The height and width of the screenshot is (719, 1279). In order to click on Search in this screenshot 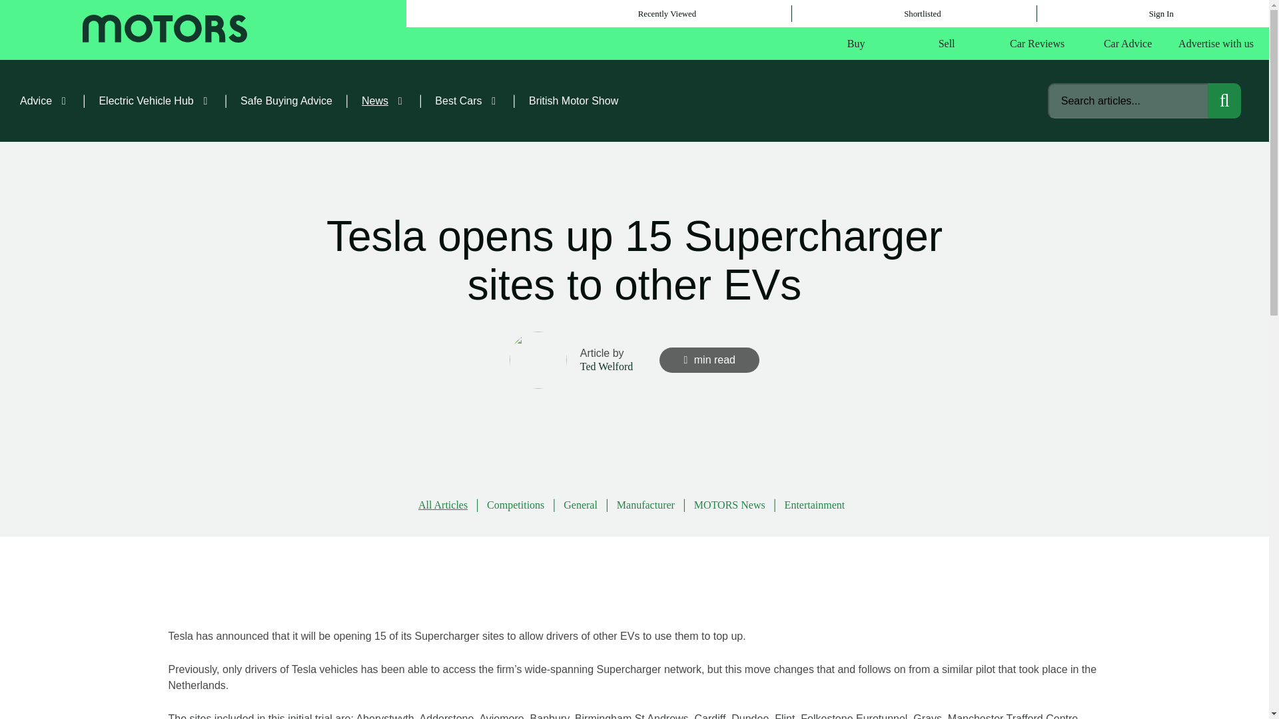, I will do `click(1224, 101)`.